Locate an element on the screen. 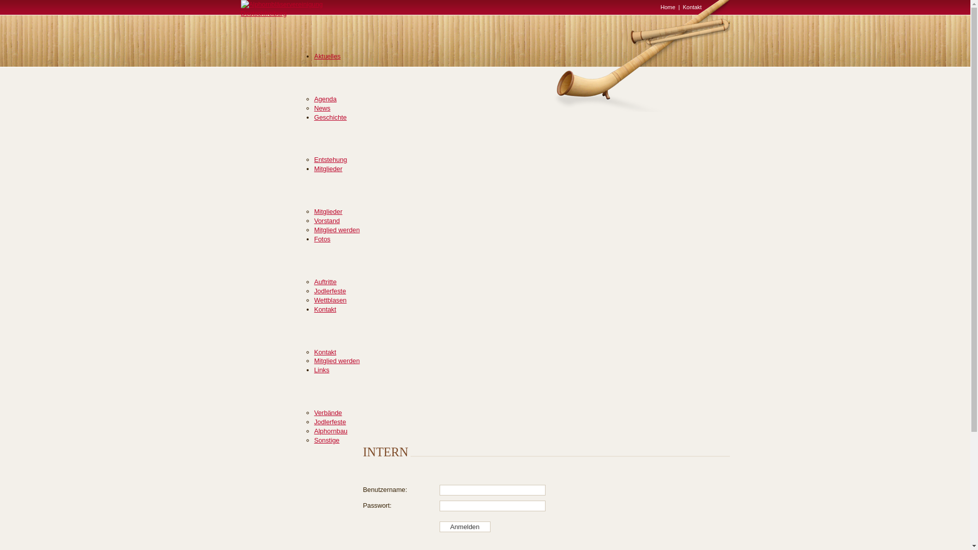 The image size is (978, 550). Mitglieder is located at coordinates (328, 169).